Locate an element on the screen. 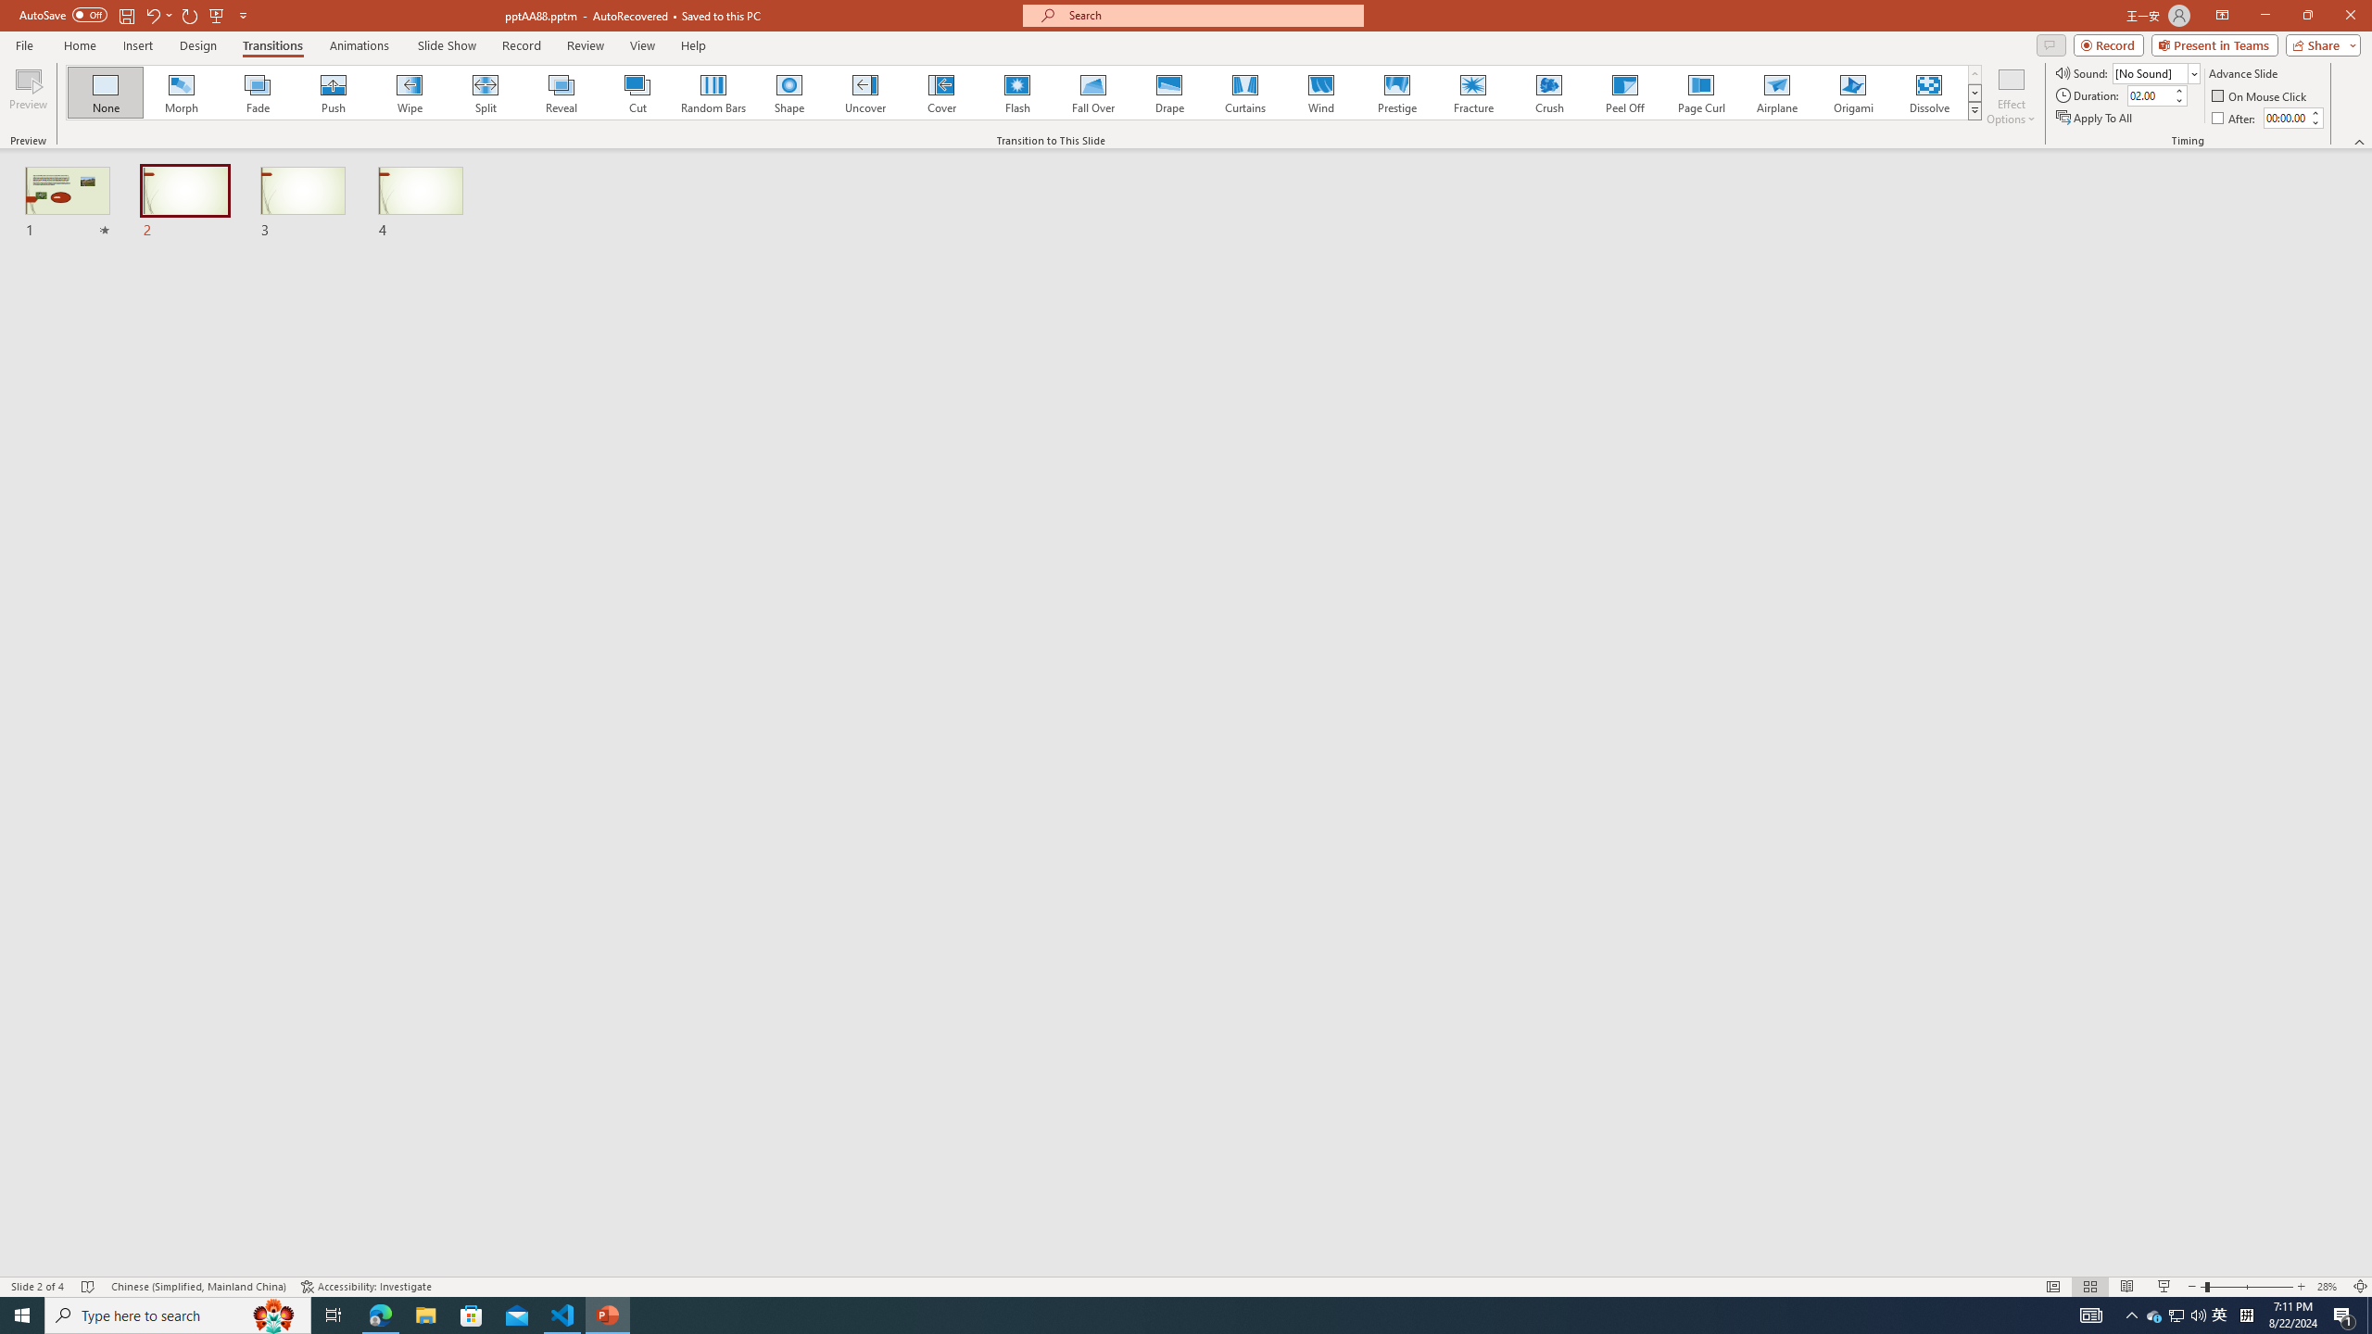 The width and height of the screenshot is (2372, 1334). On Mouse Click is located at coordinates (2261, 96).